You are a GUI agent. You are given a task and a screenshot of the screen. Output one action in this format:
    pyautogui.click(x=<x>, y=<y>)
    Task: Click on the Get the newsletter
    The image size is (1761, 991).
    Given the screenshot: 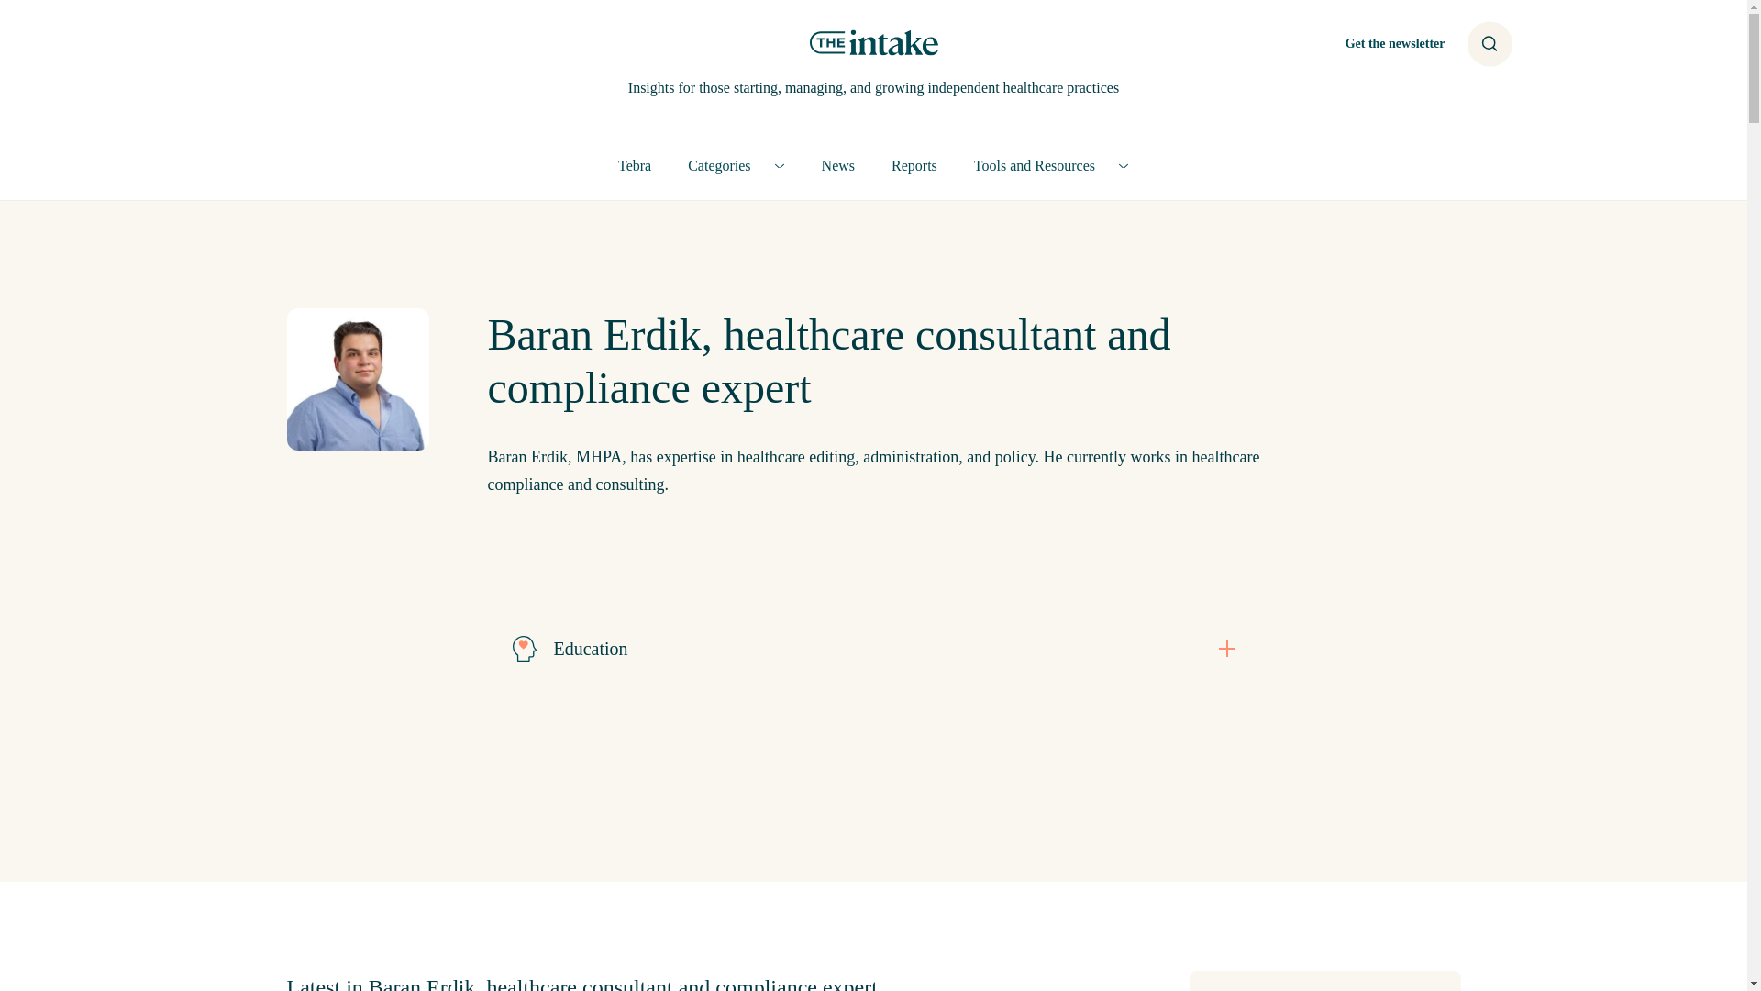 What is the action you would take?
    pyautogui.click(x=1395, y=44)
    